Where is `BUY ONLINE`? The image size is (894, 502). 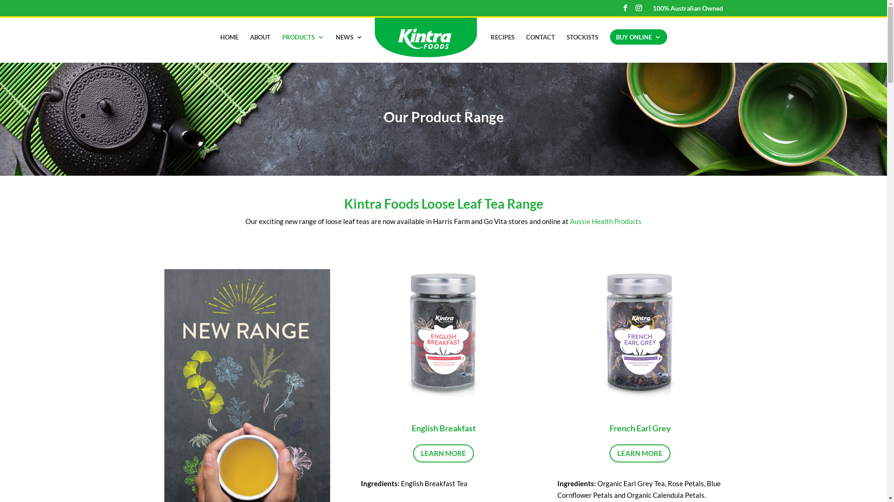 BUY ONLINE is located at coordinates (638, 48).